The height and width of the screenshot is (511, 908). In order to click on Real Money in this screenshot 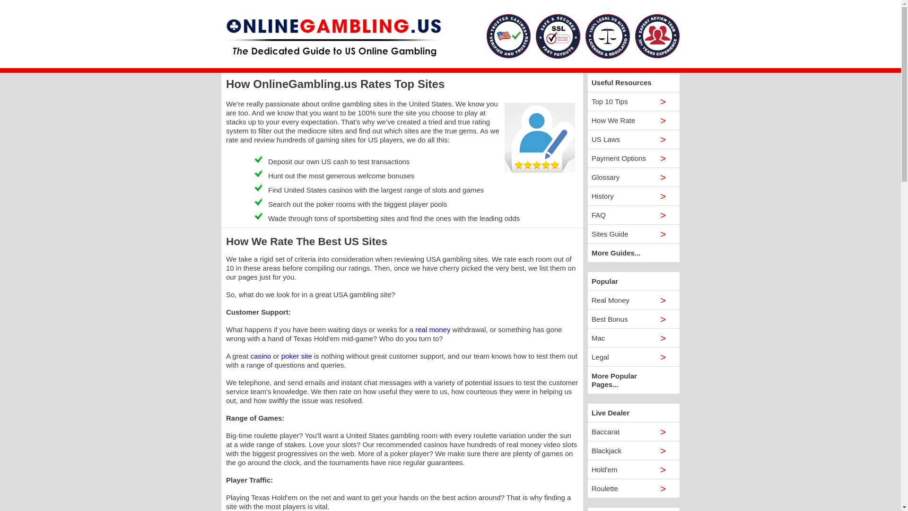, I will do `click(633, 300)`.